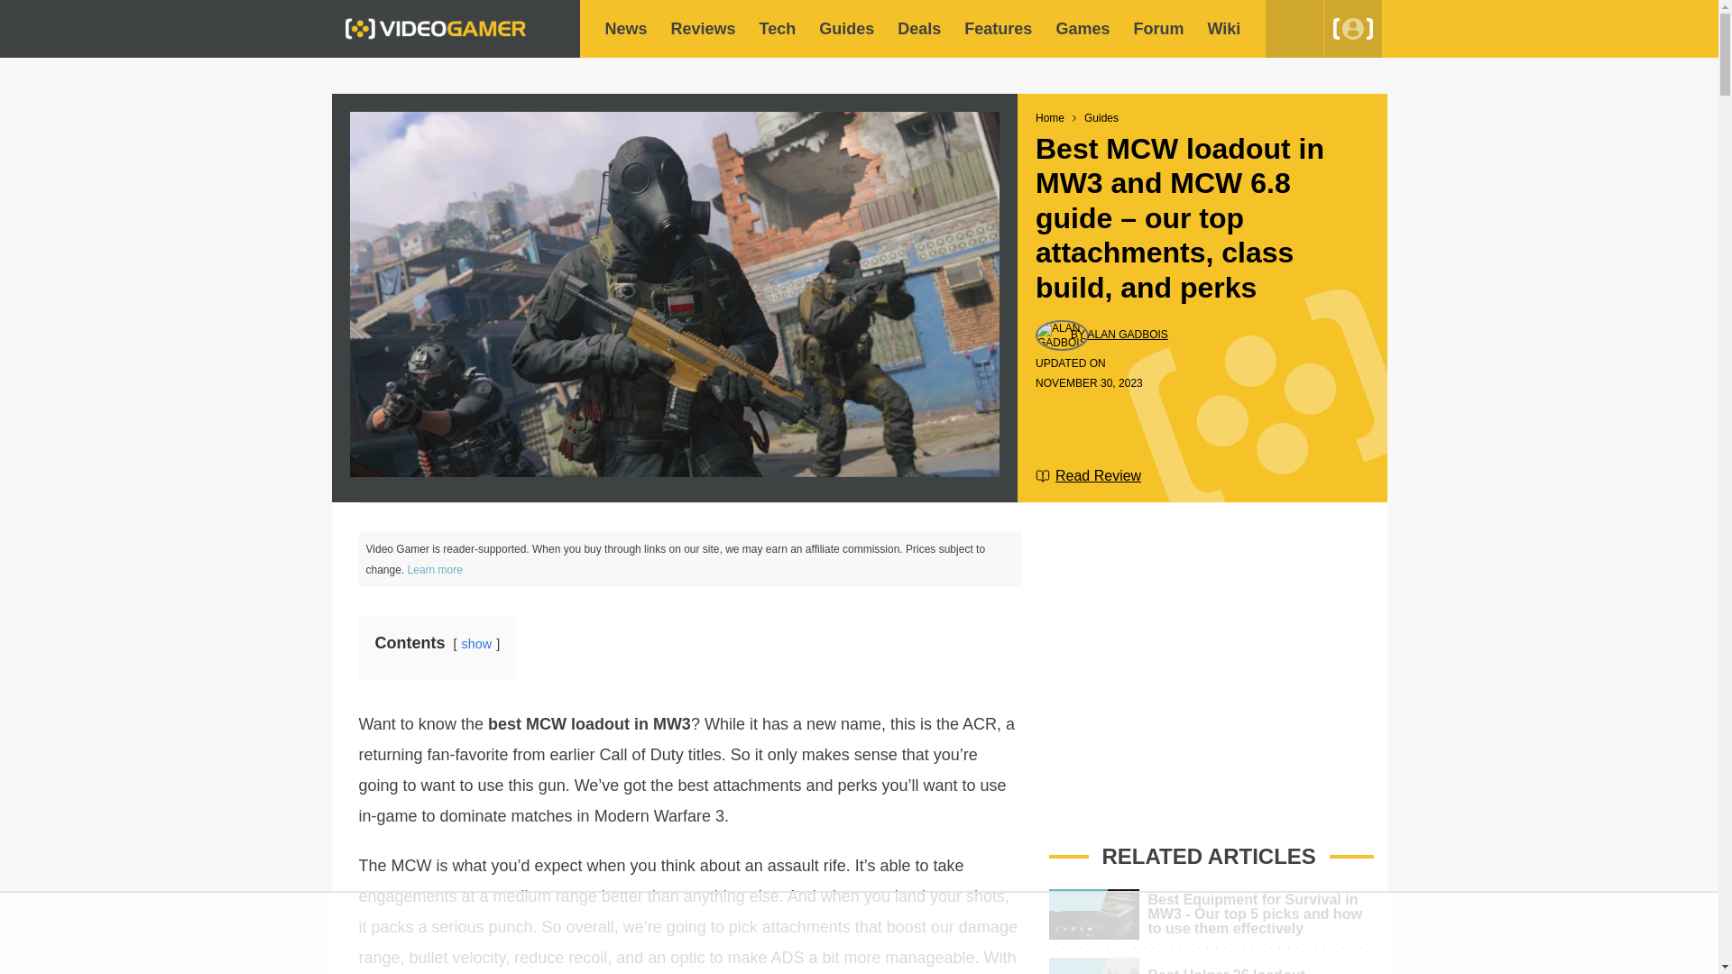 This screenshot has height=974, width=1732. I want to click on Games, so click(1082, 29).